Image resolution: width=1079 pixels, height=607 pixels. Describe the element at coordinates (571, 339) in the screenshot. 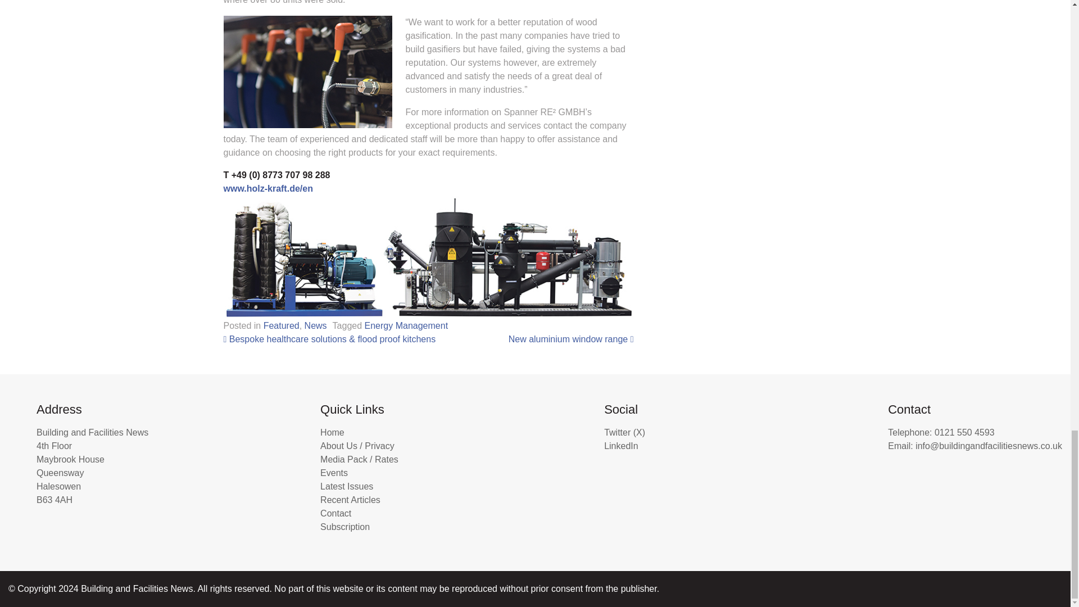

I see `New aluminium window range ` at that location.